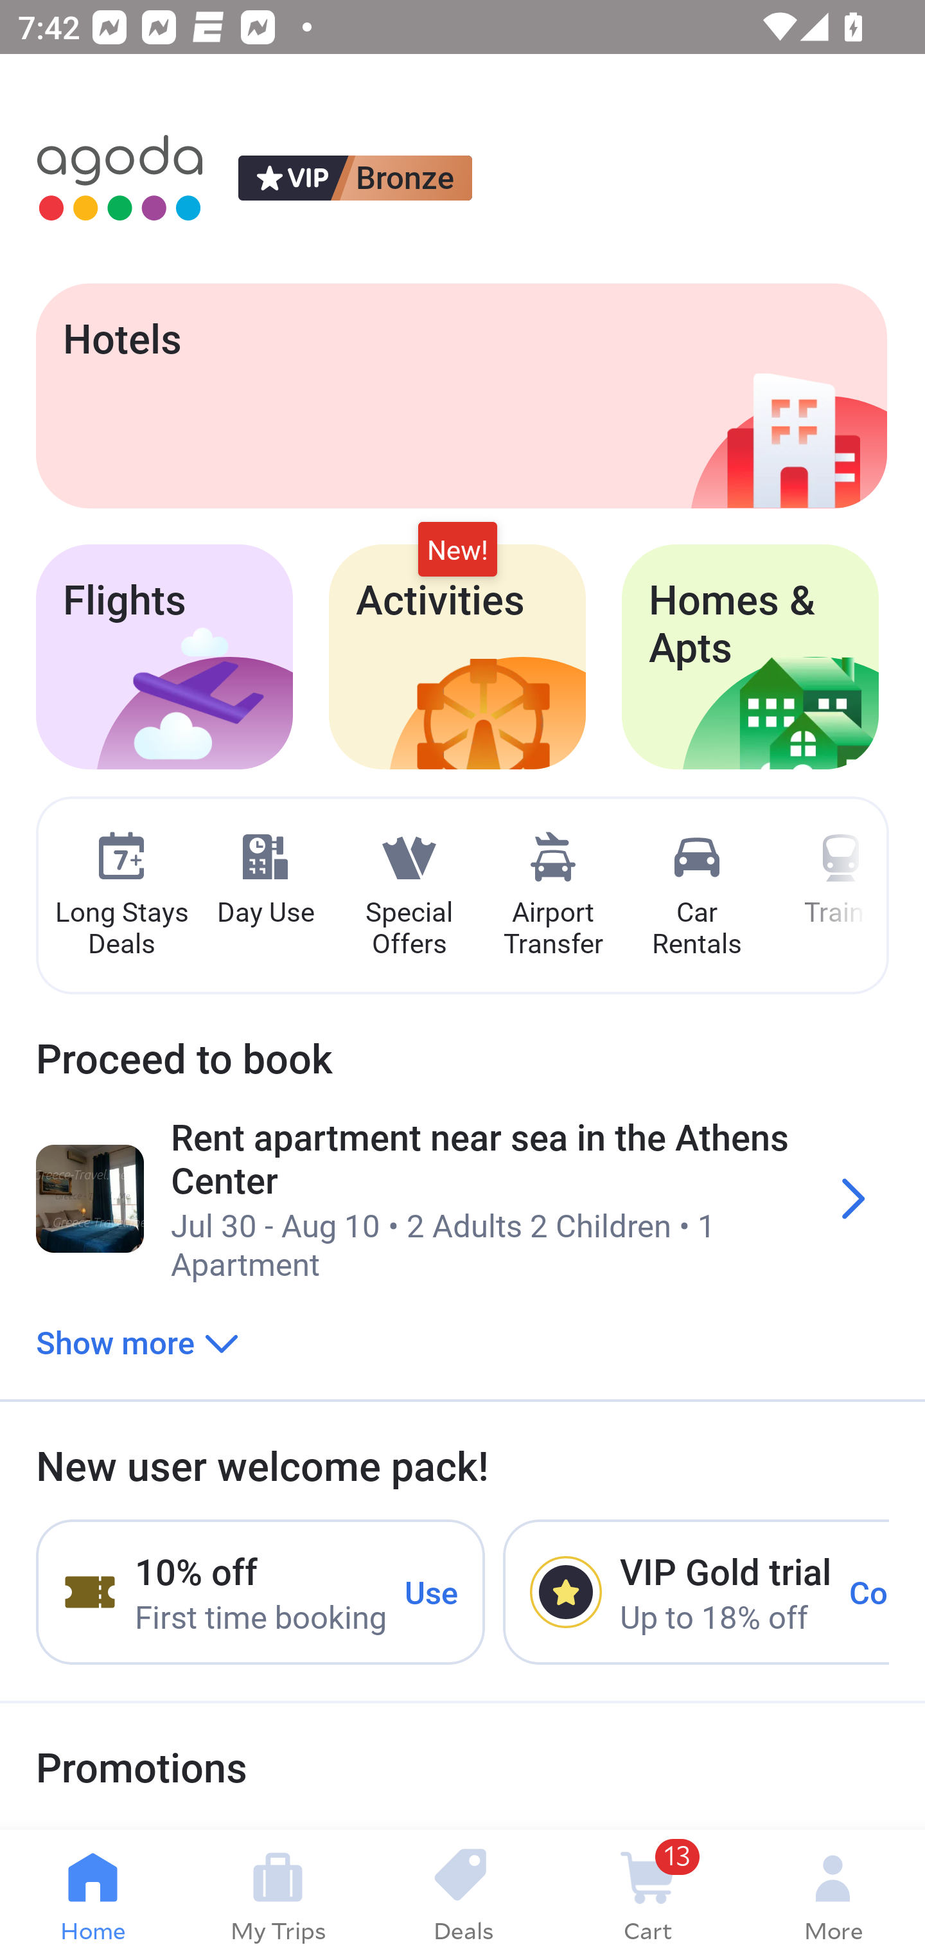  What do you see at coordinates (432, 1591) in the screenshot?
I see `Use` at bounding box center [432, 1591].